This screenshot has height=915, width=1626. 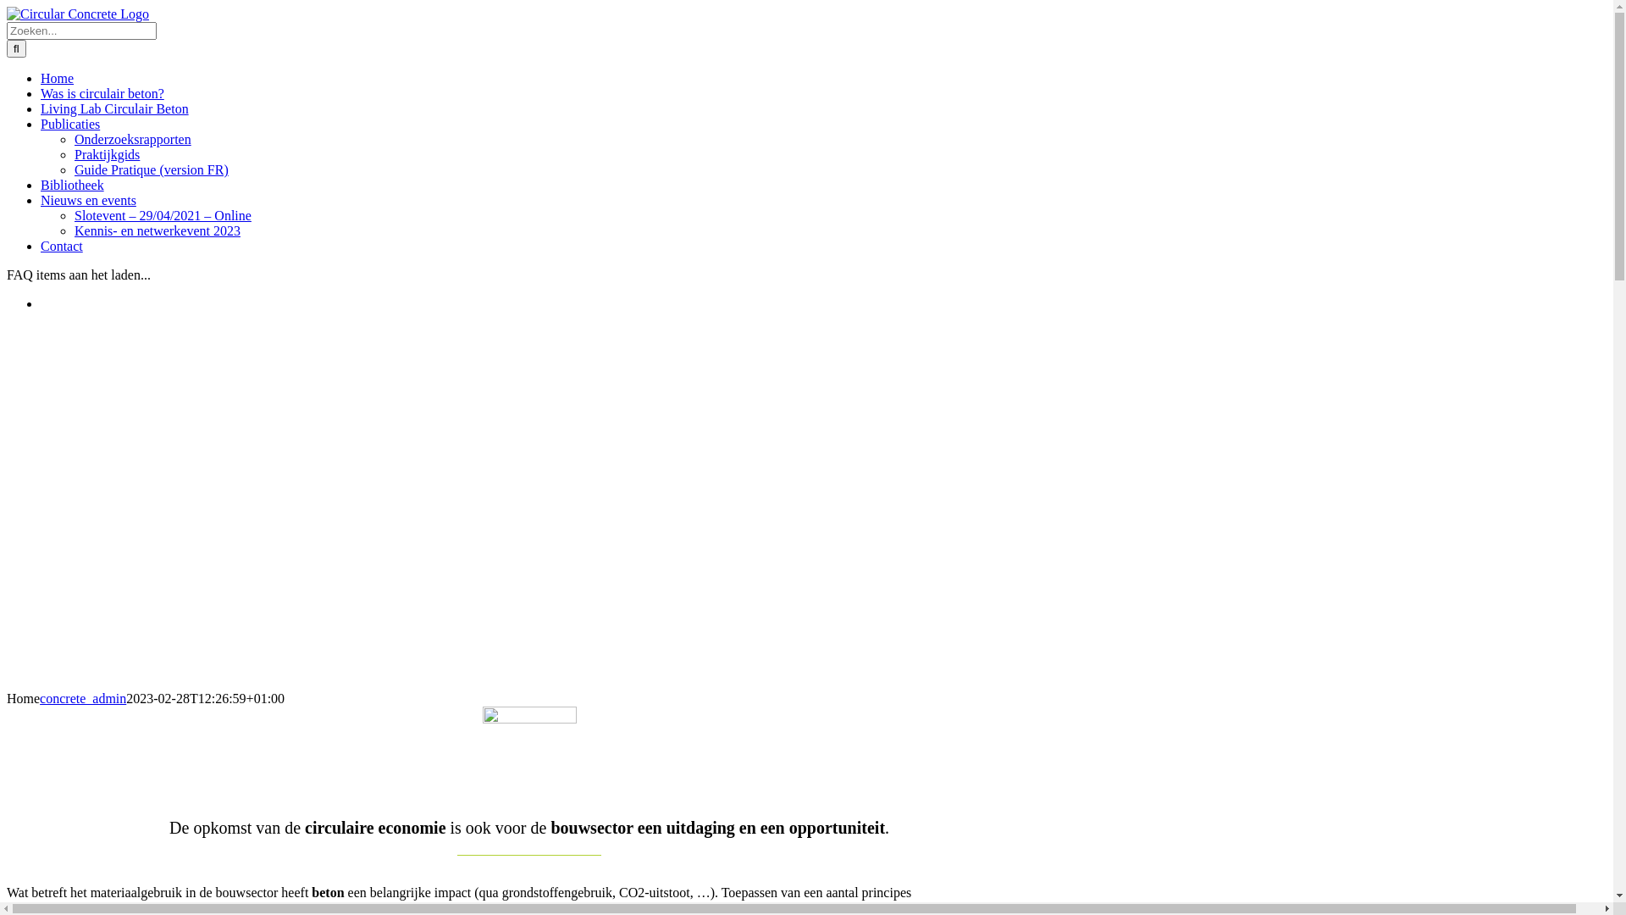 What do you see at coordinates (83, 698) in the screenshot?
I see `concrete_admin` at bounding box center [83, 698].